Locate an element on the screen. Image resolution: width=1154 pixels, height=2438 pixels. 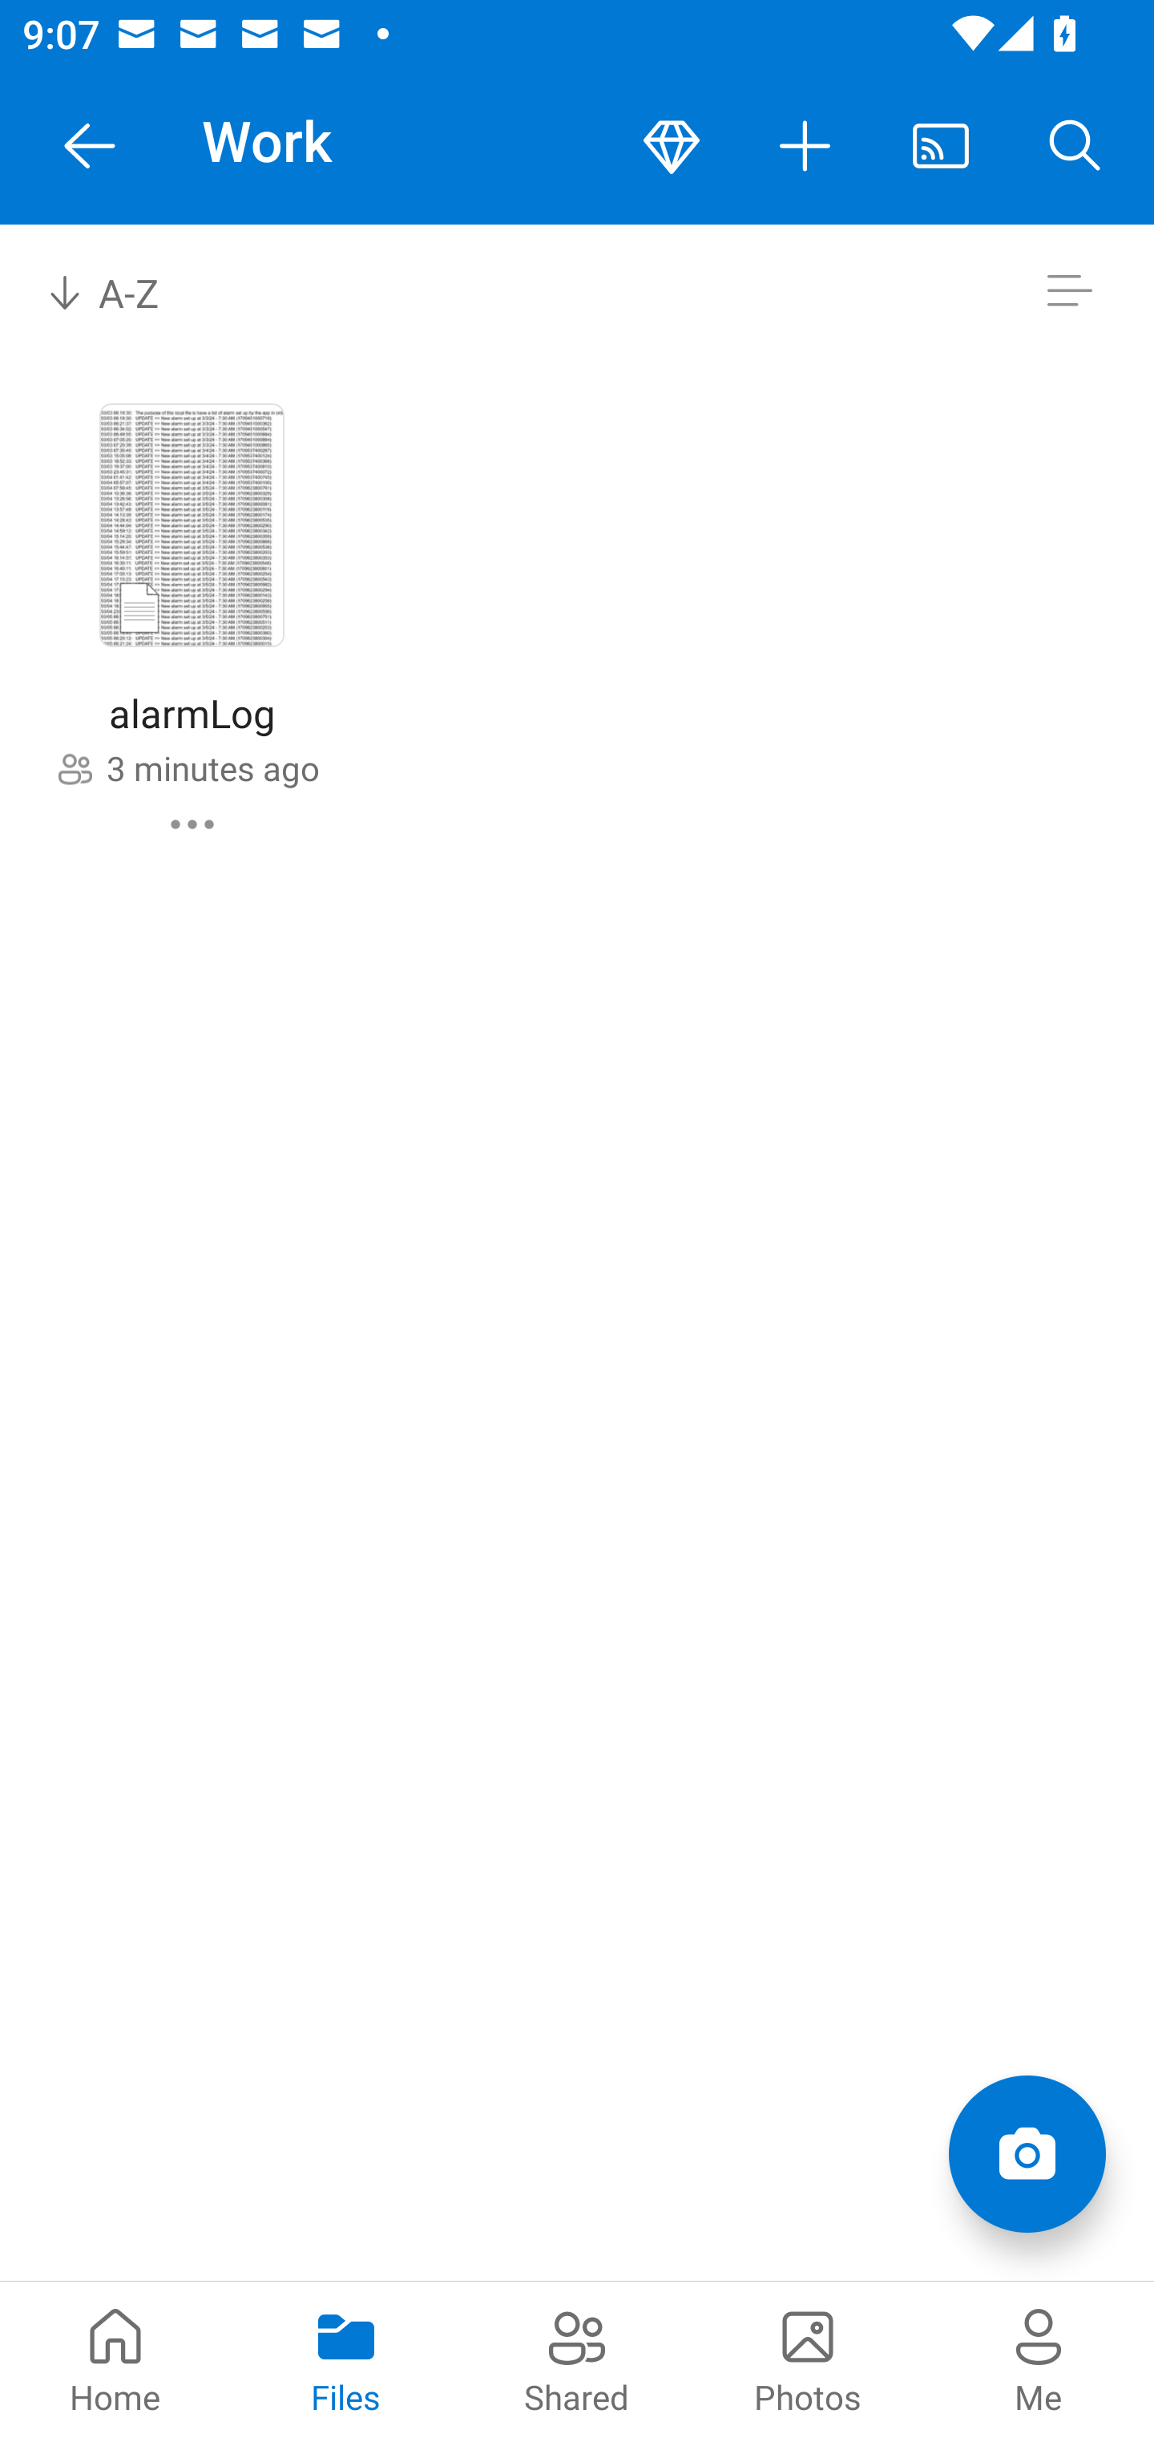
Cast. Disconnected is located at coordinates (941, 146).